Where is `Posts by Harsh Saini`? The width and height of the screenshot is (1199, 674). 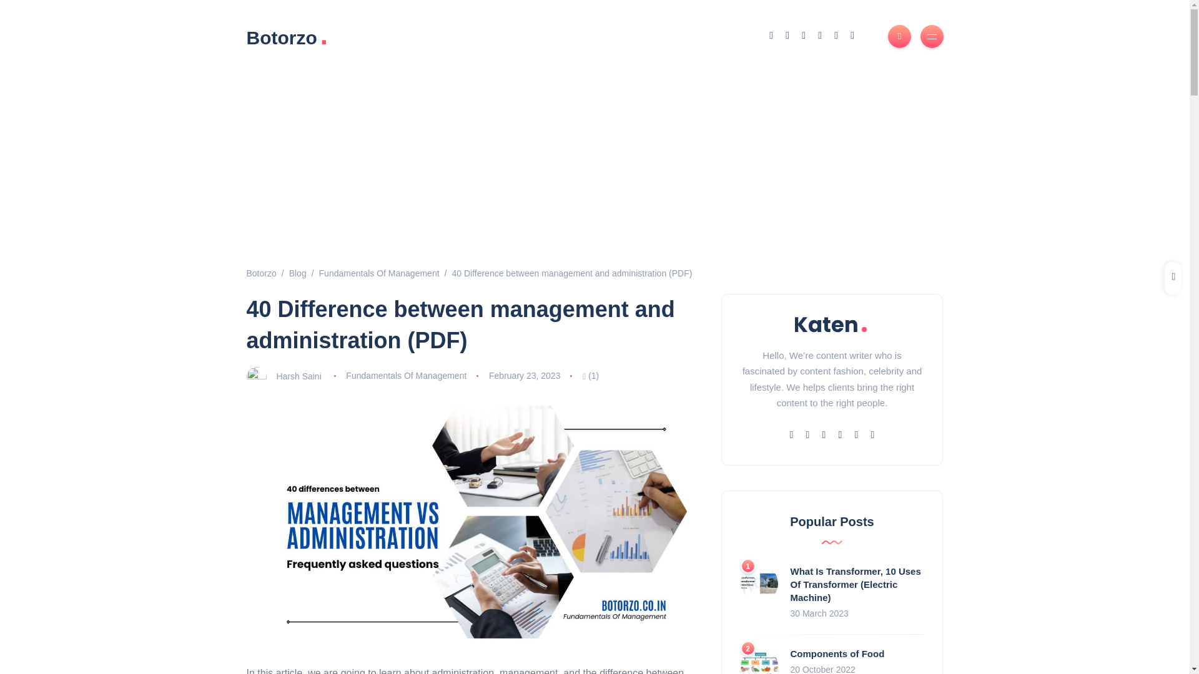 Posts by Harsh Saini is located at coordinates (299, 376).